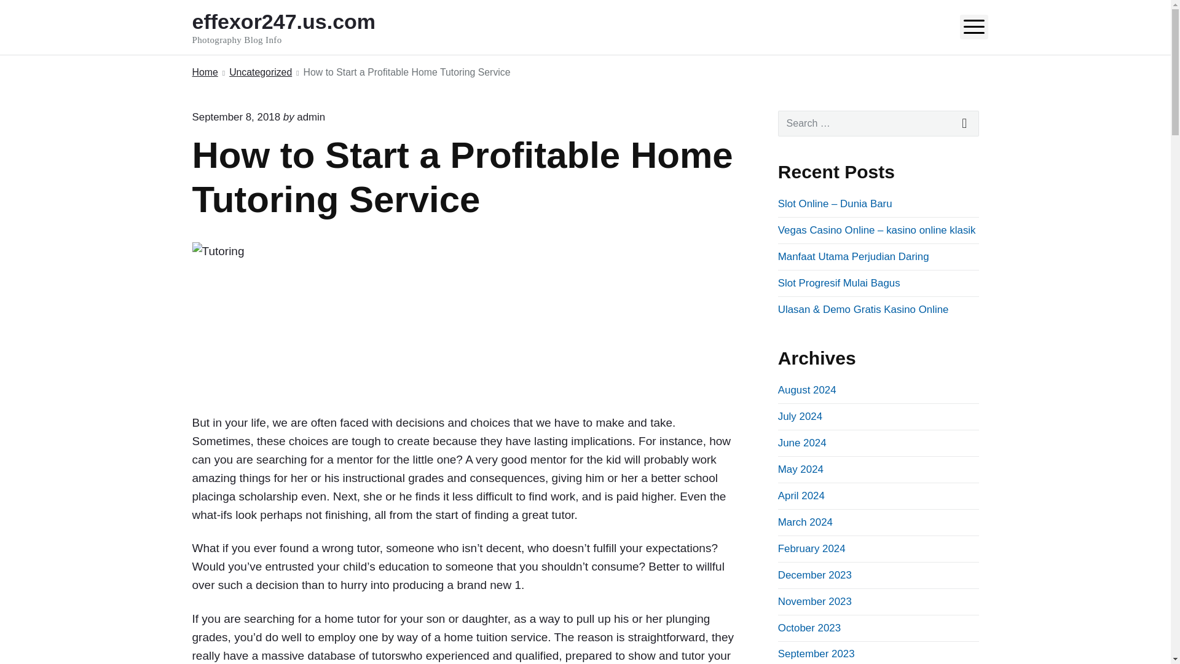  What do you see at coordinates (878, 124) in the screenshot?
I see `Search for:` at bounding box center [878, 124].